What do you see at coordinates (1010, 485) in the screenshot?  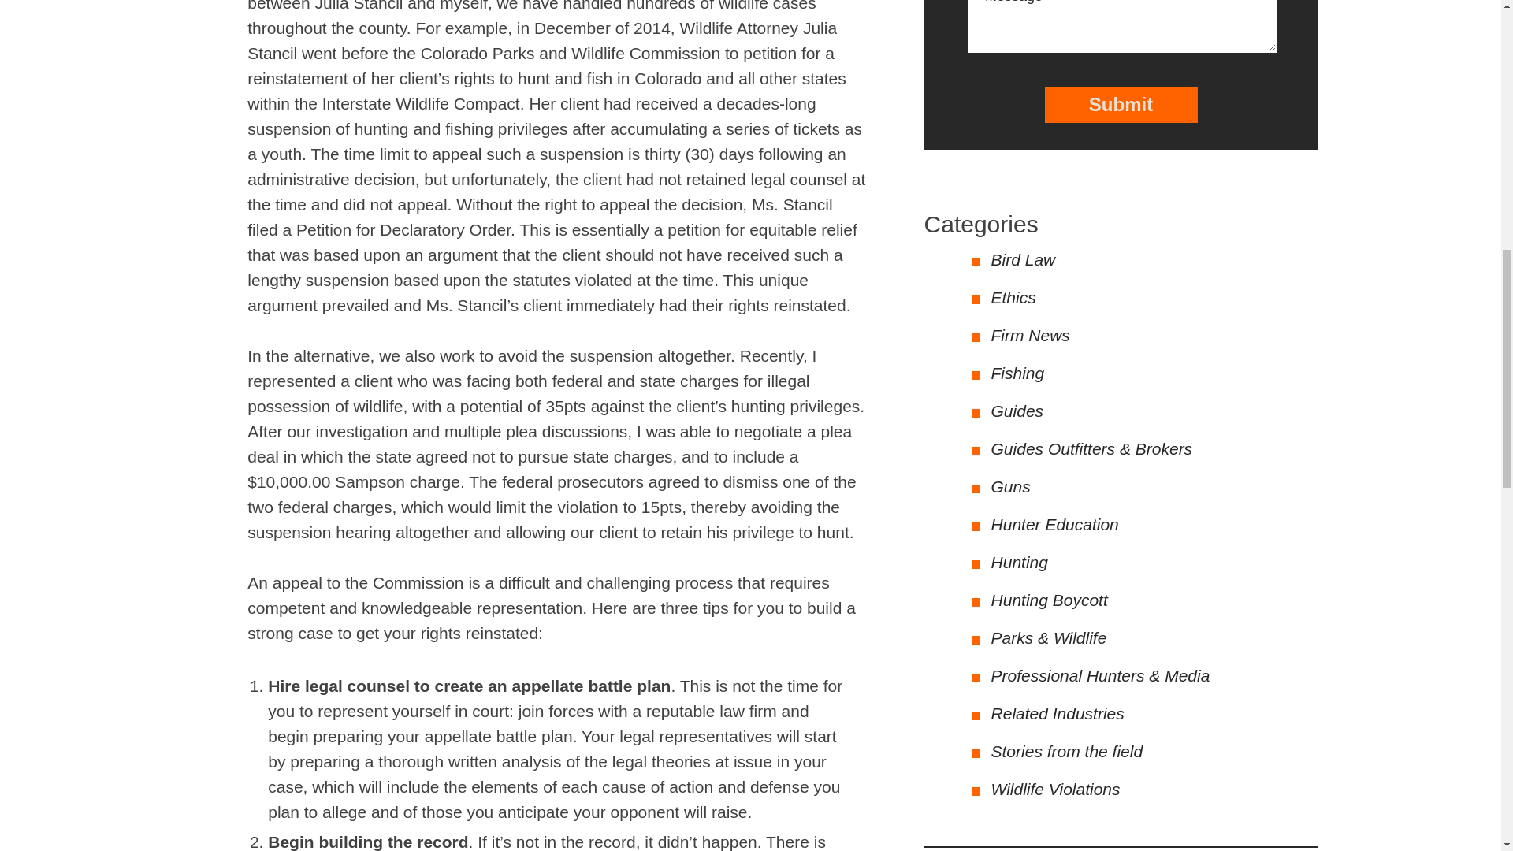 I see `Guns` at bounding box center [1010, 485].